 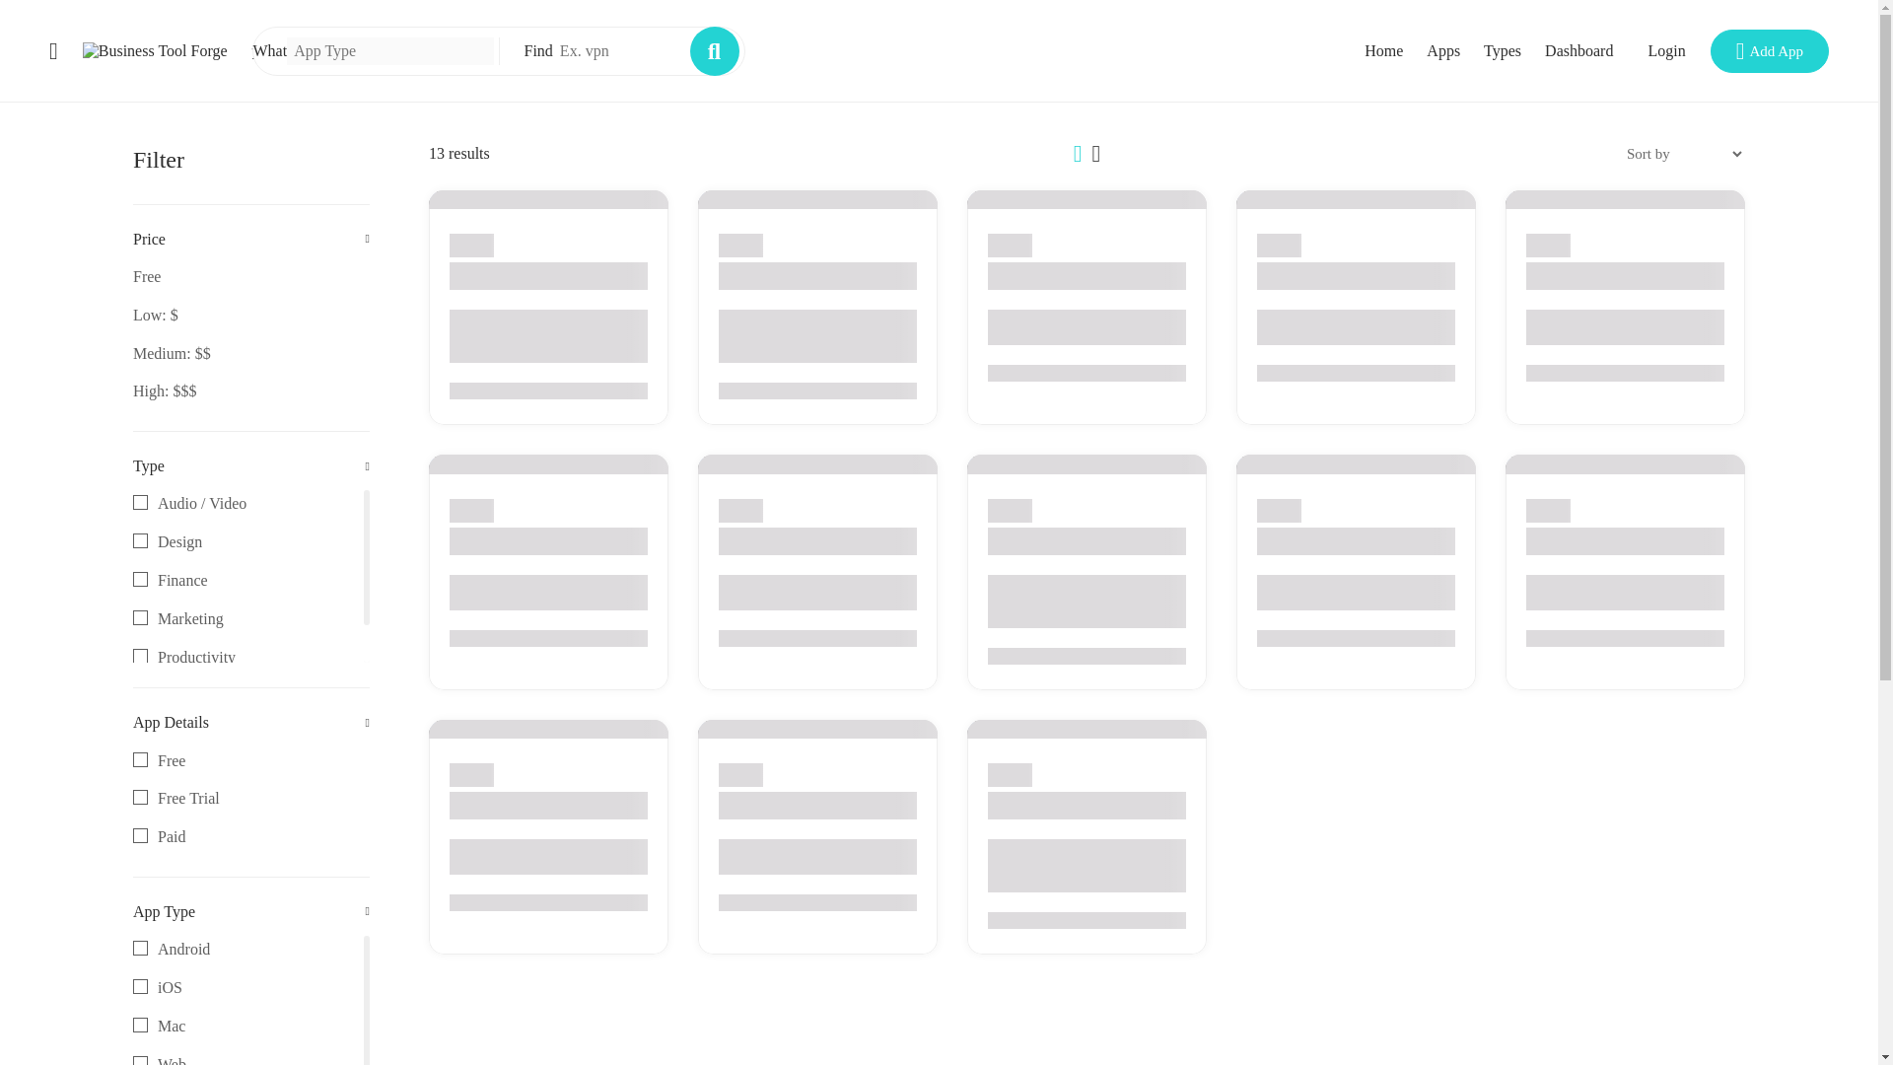 I want to click on 311, so click(x=1041, y=199).